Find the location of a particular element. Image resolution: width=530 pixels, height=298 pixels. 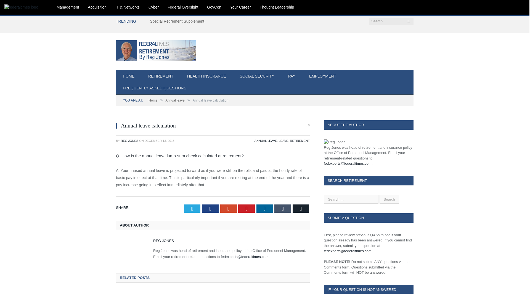

SOCIAL SECURITY is located at coordinates (257, 76).